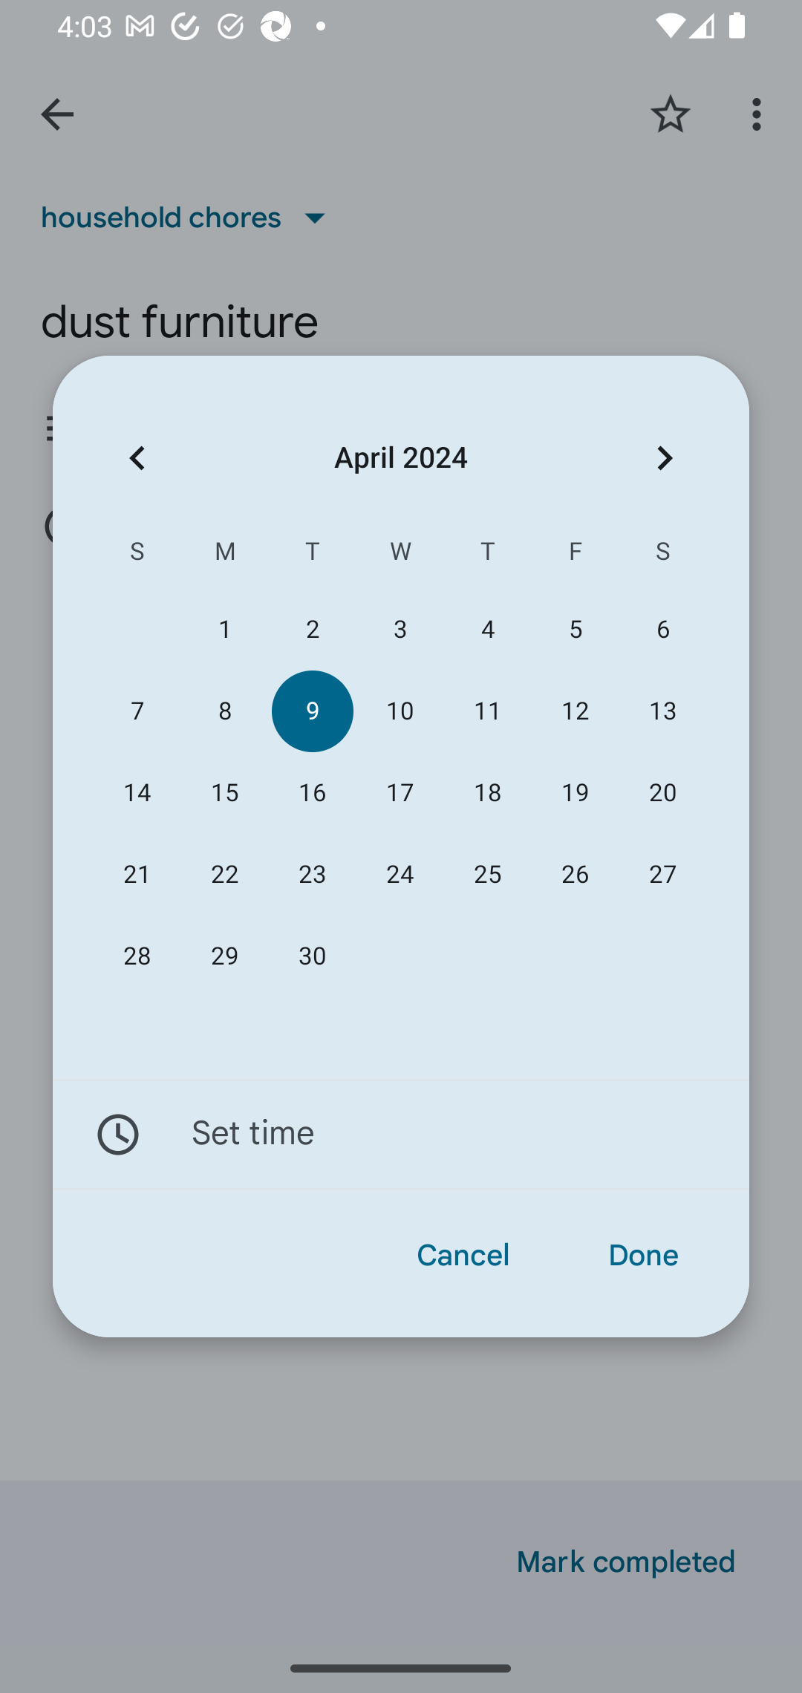  Describe the element at coordinates (137, 711) in the screenshot. I see `7 07 April 2024` at that location.